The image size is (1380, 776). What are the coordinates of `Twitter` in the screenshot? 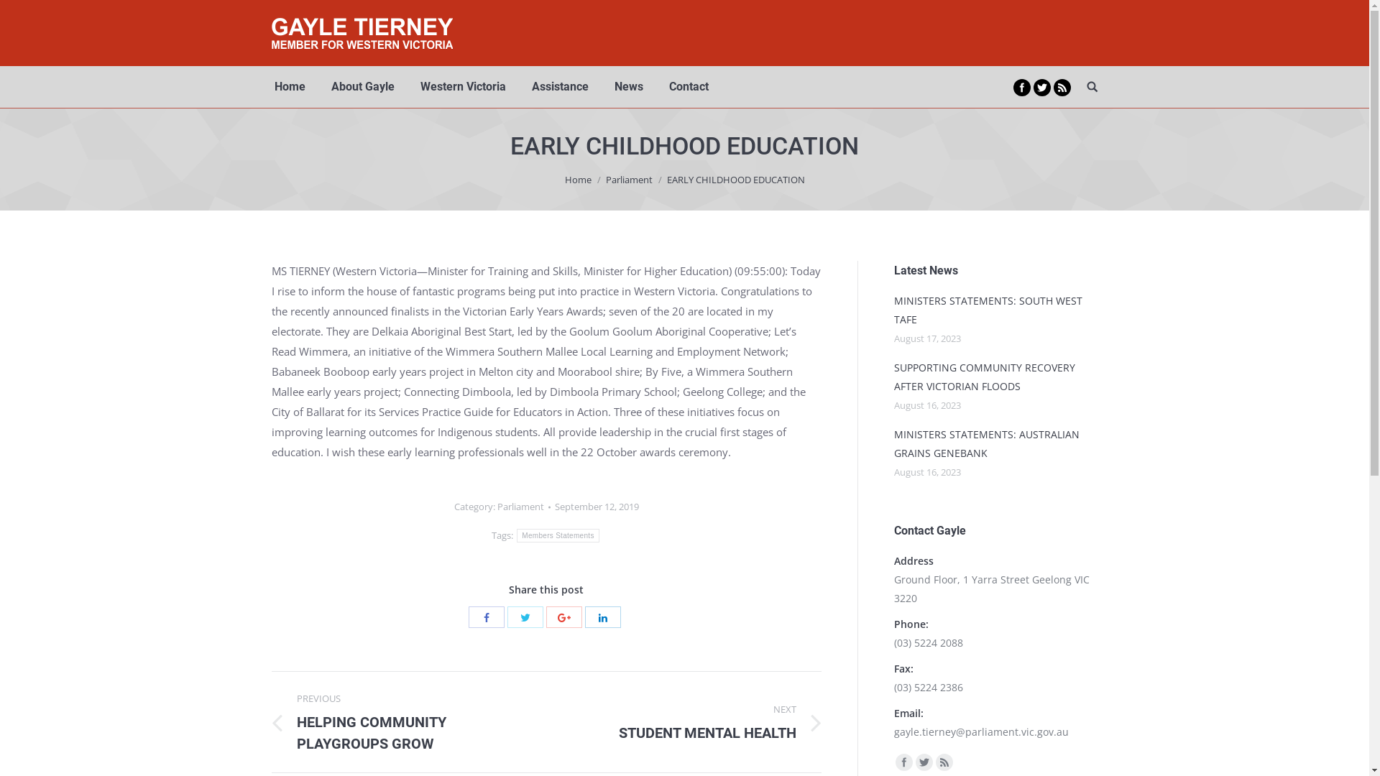 It's located at (1042, 88).